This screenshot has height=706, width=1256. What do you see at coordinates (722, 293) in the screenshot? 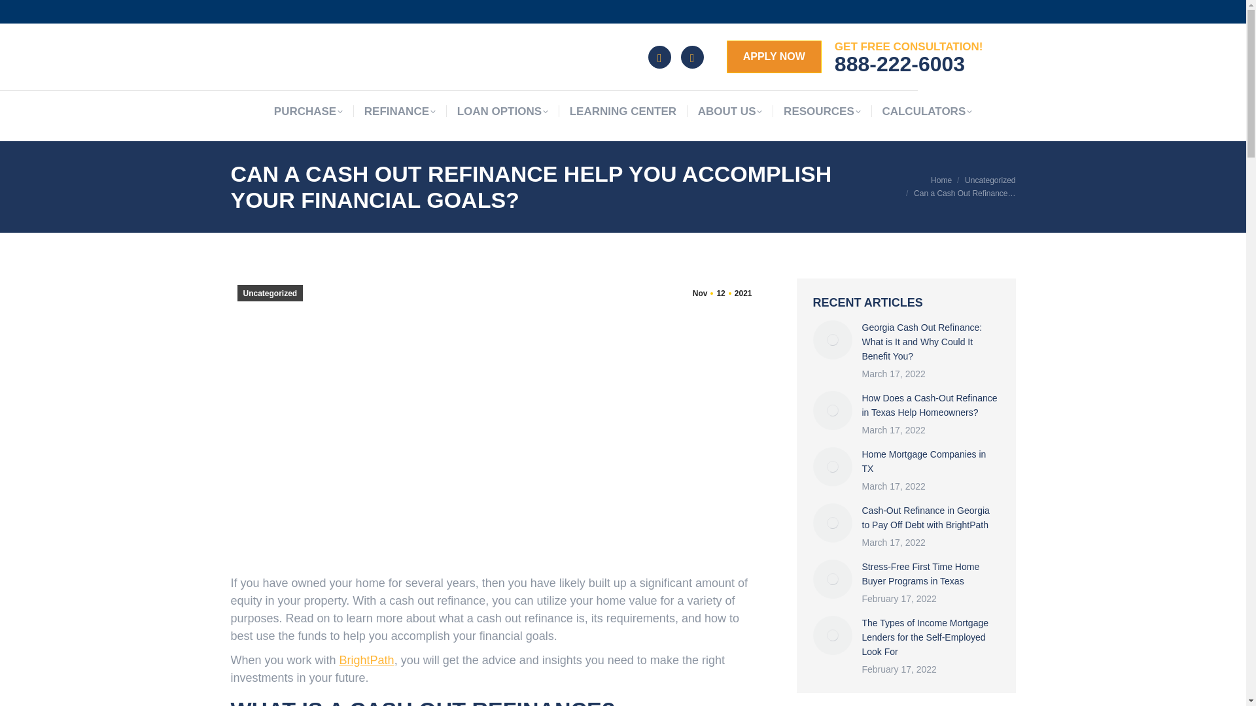
I see `6:21 pm` at bounding box center [722, 293].